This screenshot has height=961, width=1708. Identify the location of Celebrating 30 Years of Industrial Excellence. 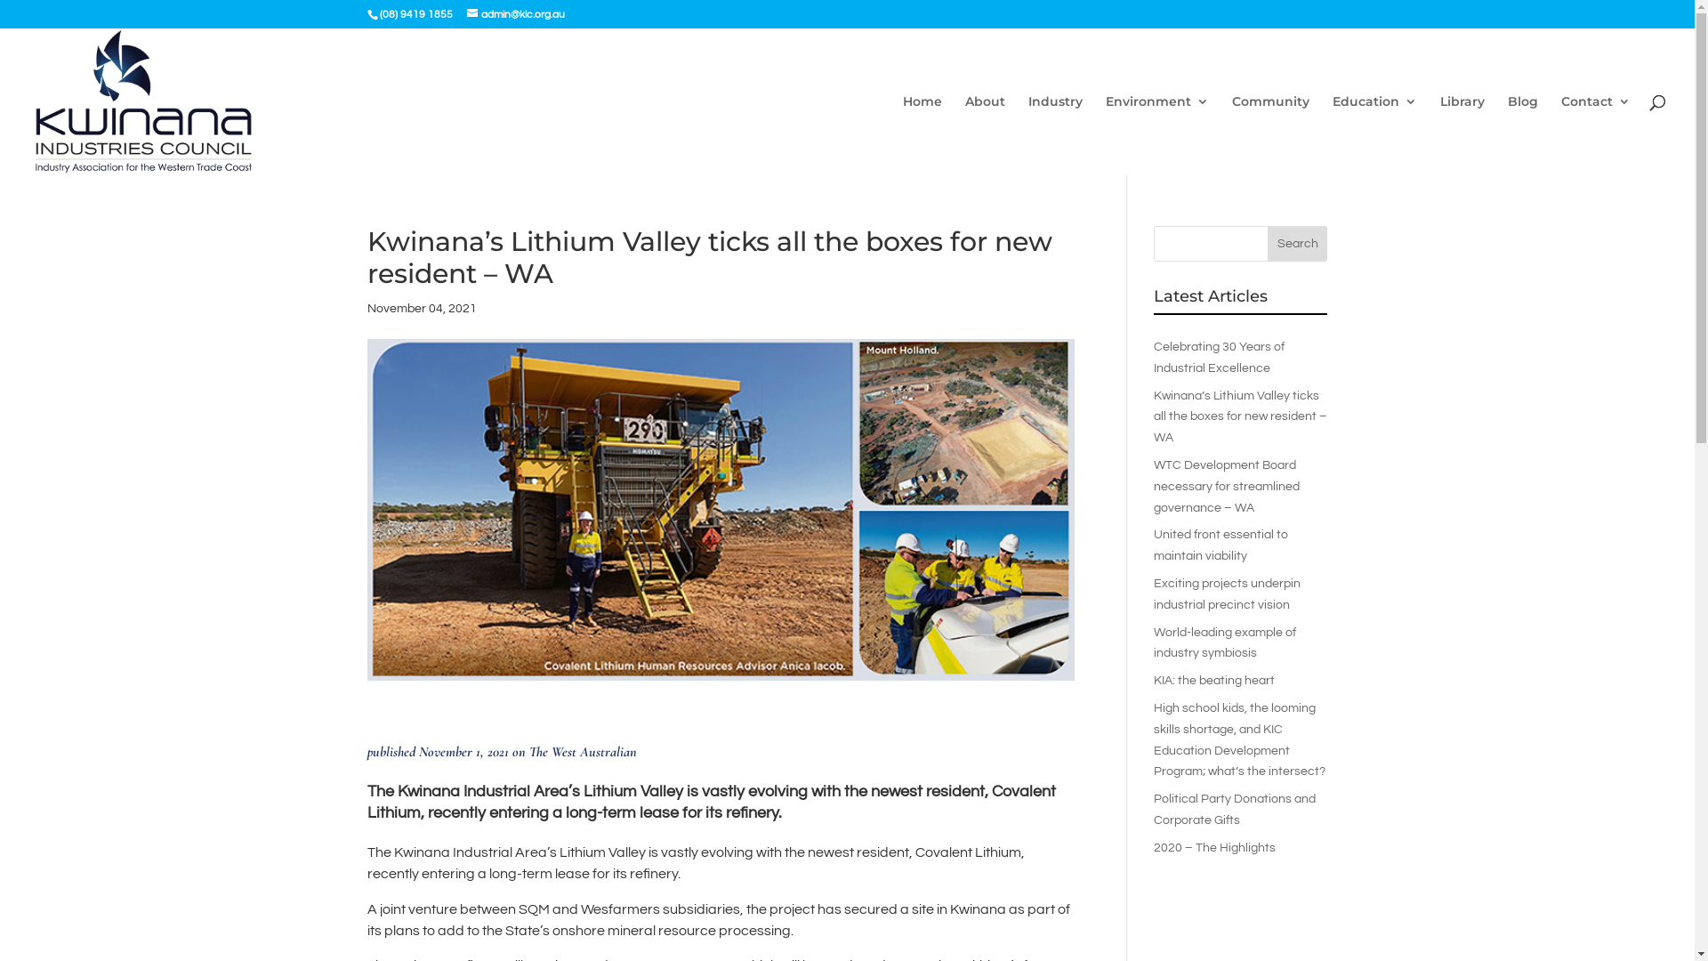
(1219, 358).